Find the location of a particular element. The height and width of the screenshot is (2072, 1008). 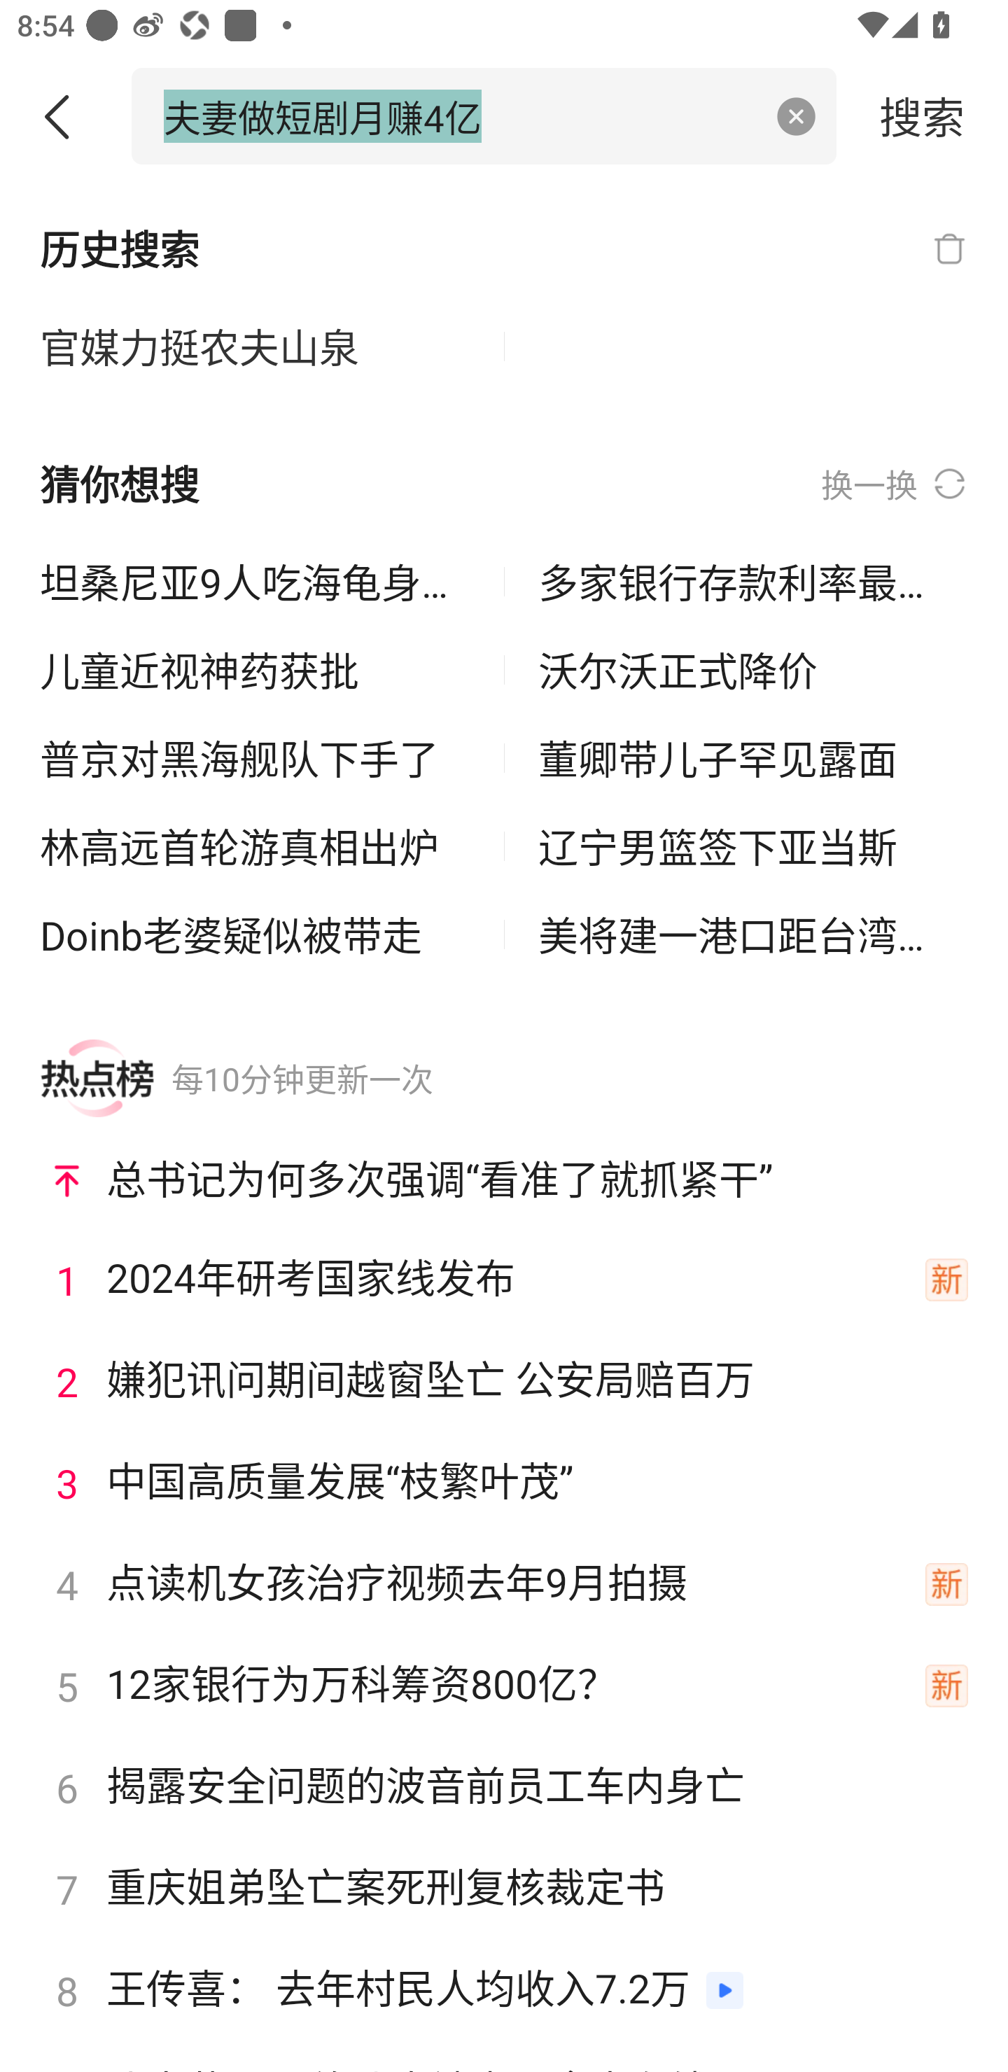

普京对黑海舰队下手了 is located at coordinates (255, 758).